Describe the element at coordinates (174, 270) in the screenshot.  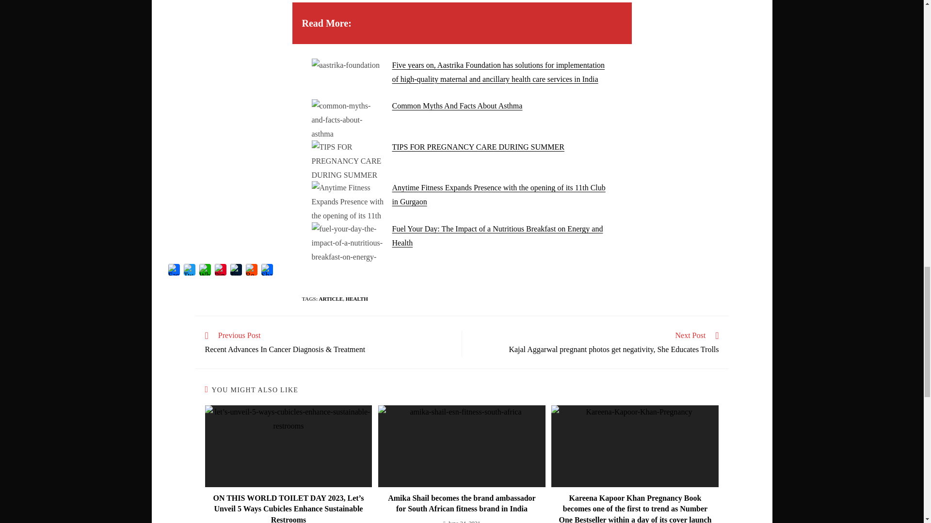
I see `Facebook` at that location.